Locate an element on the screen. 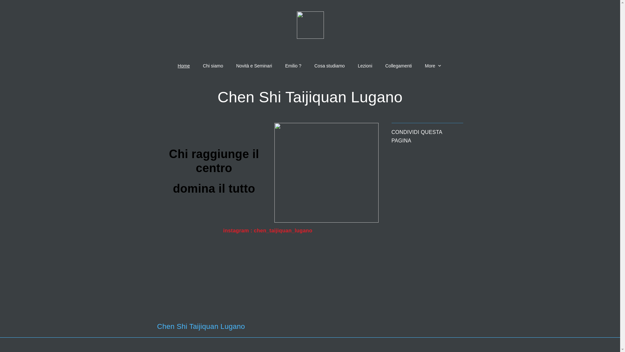  More is located at coordinates (434, 66).